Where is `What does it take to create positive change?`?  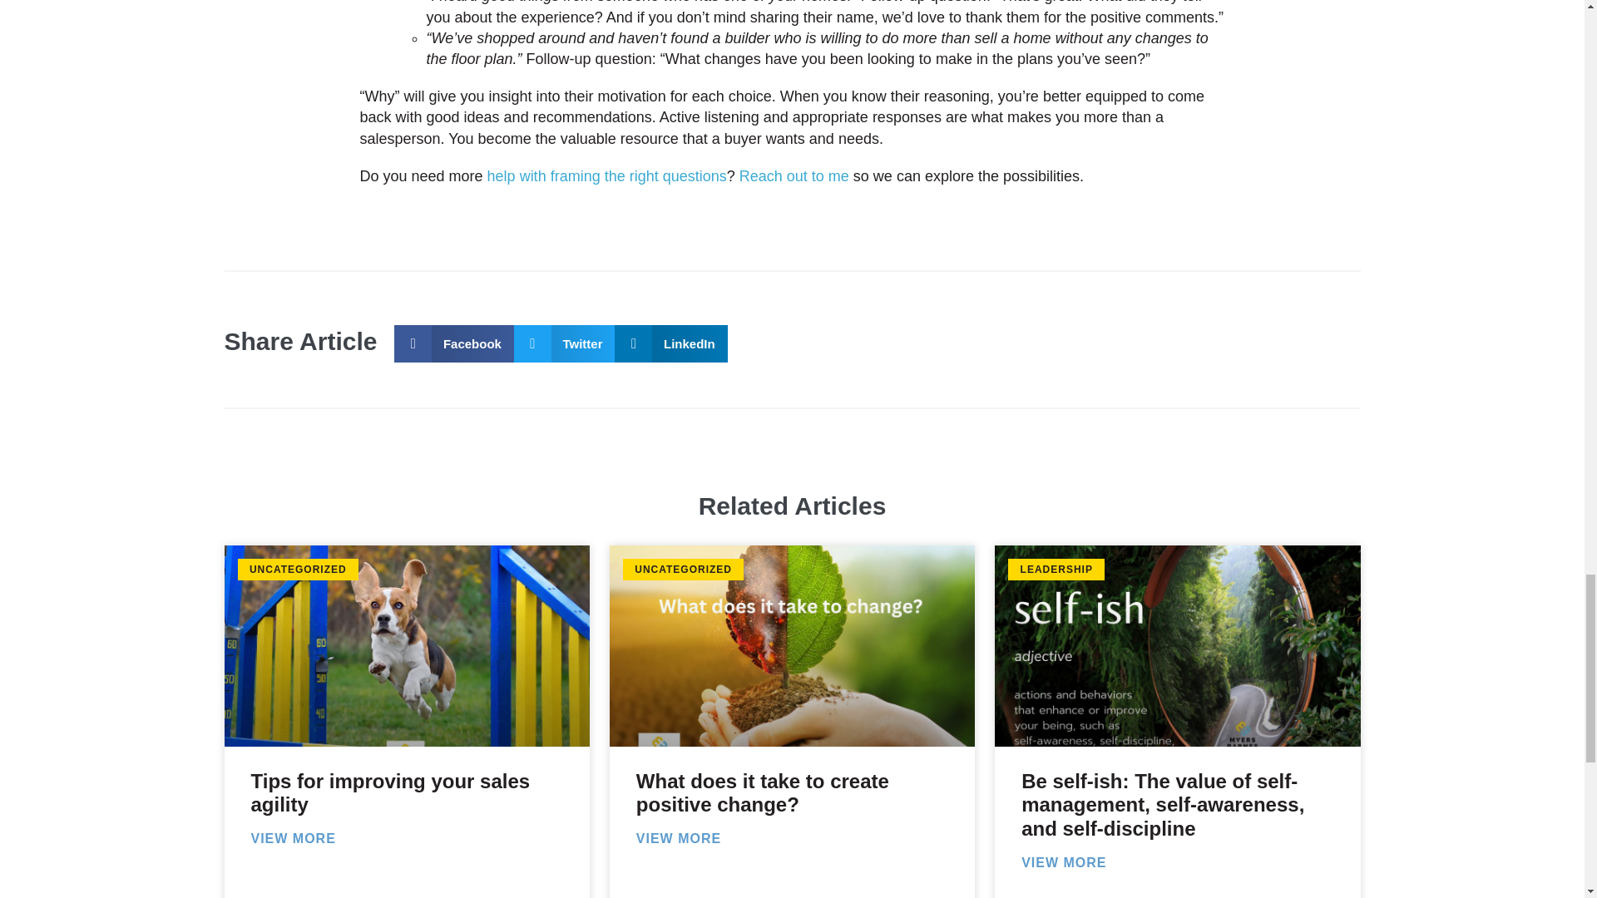 What does it take to create positive change? is located at coordinates (762, 792).